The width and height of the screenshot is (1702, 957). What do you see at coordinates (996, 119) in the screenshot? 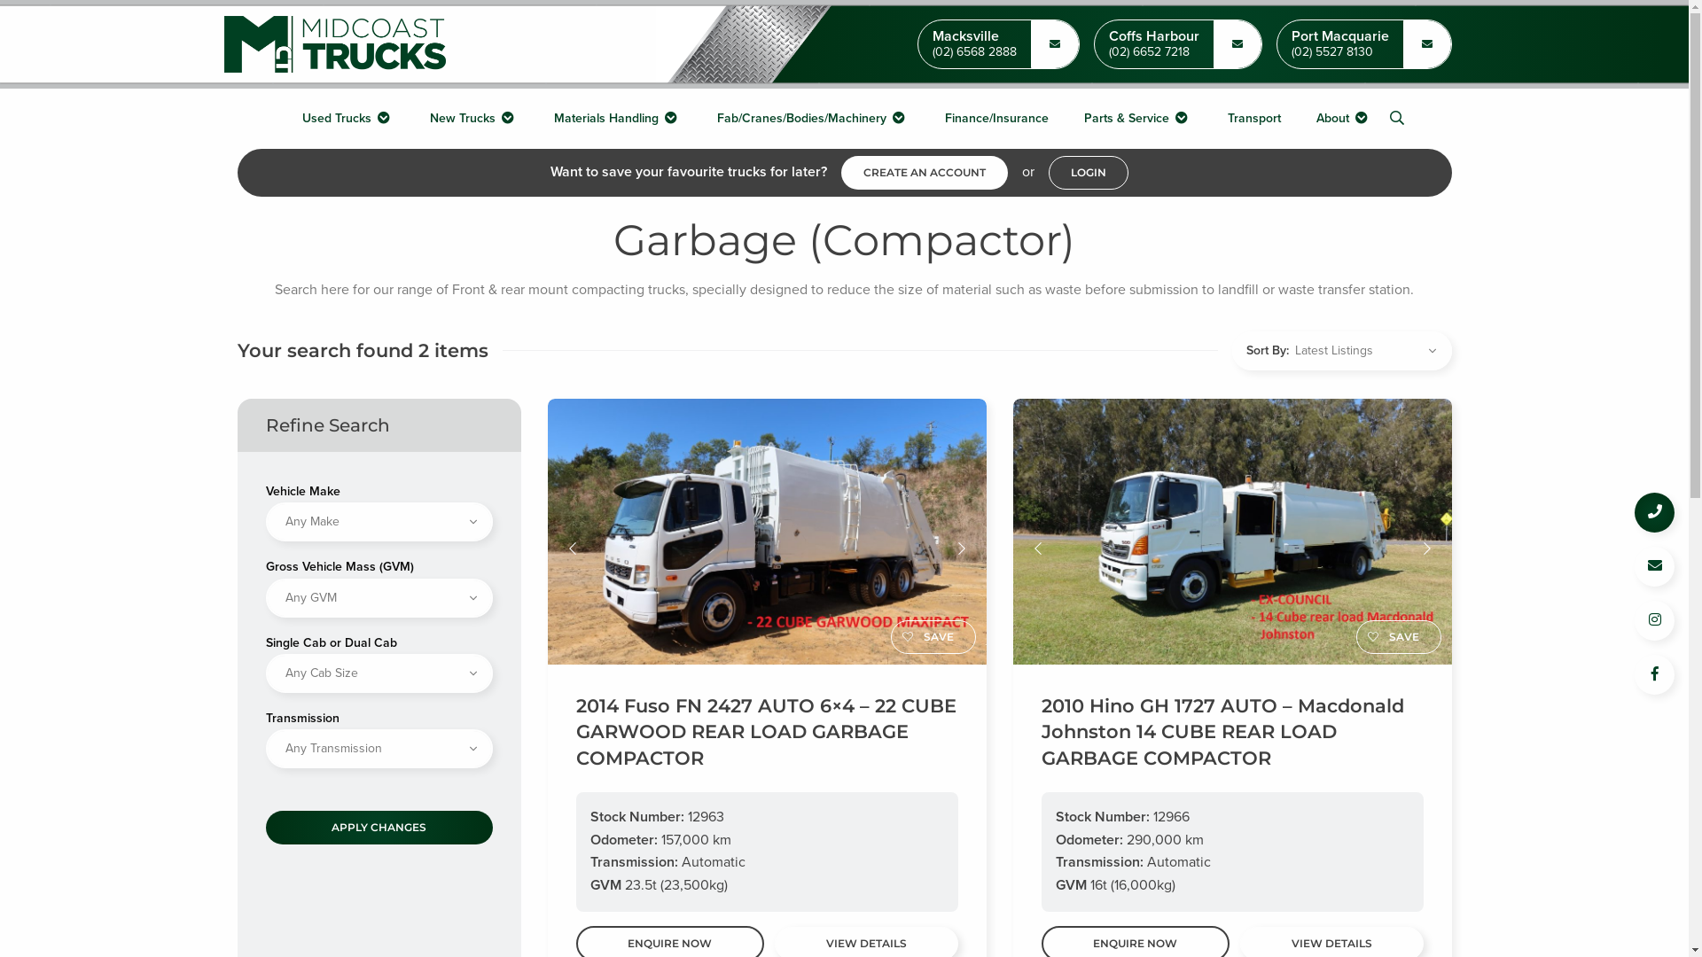
I see `Finance/Insurance` at bounding box center [996, 119].